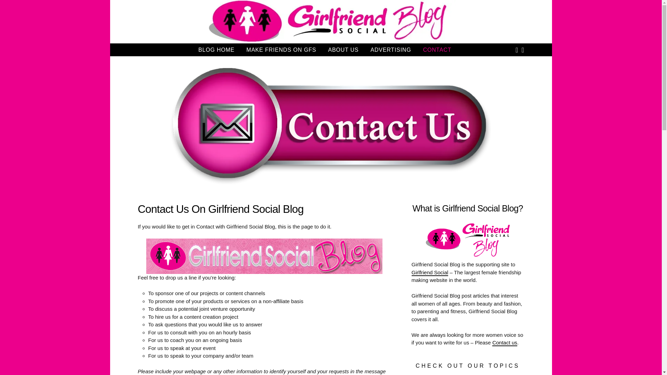 Image resolution: width=667 pixels, height=375 pixels. Describe the element at coordinates (430, 272) in the screenshot. I see `Girlfriend Social` at that location.